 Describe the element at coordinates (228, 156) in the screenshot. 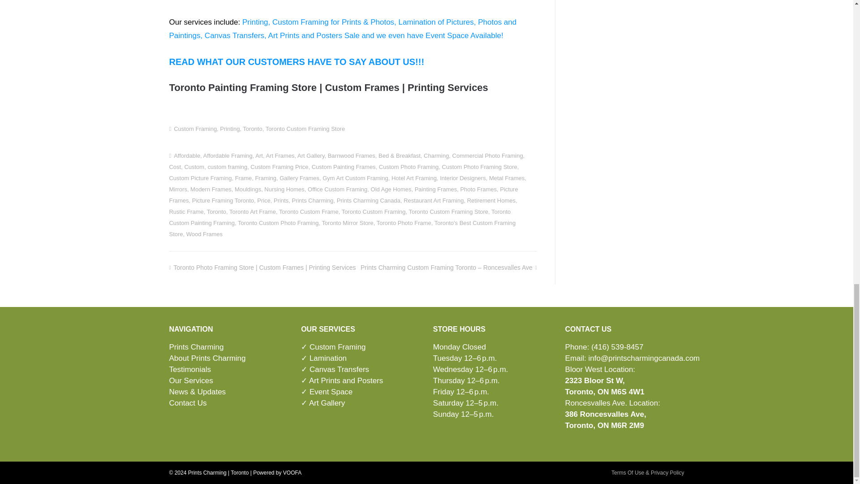

I see `Affordable Framing` at that location.